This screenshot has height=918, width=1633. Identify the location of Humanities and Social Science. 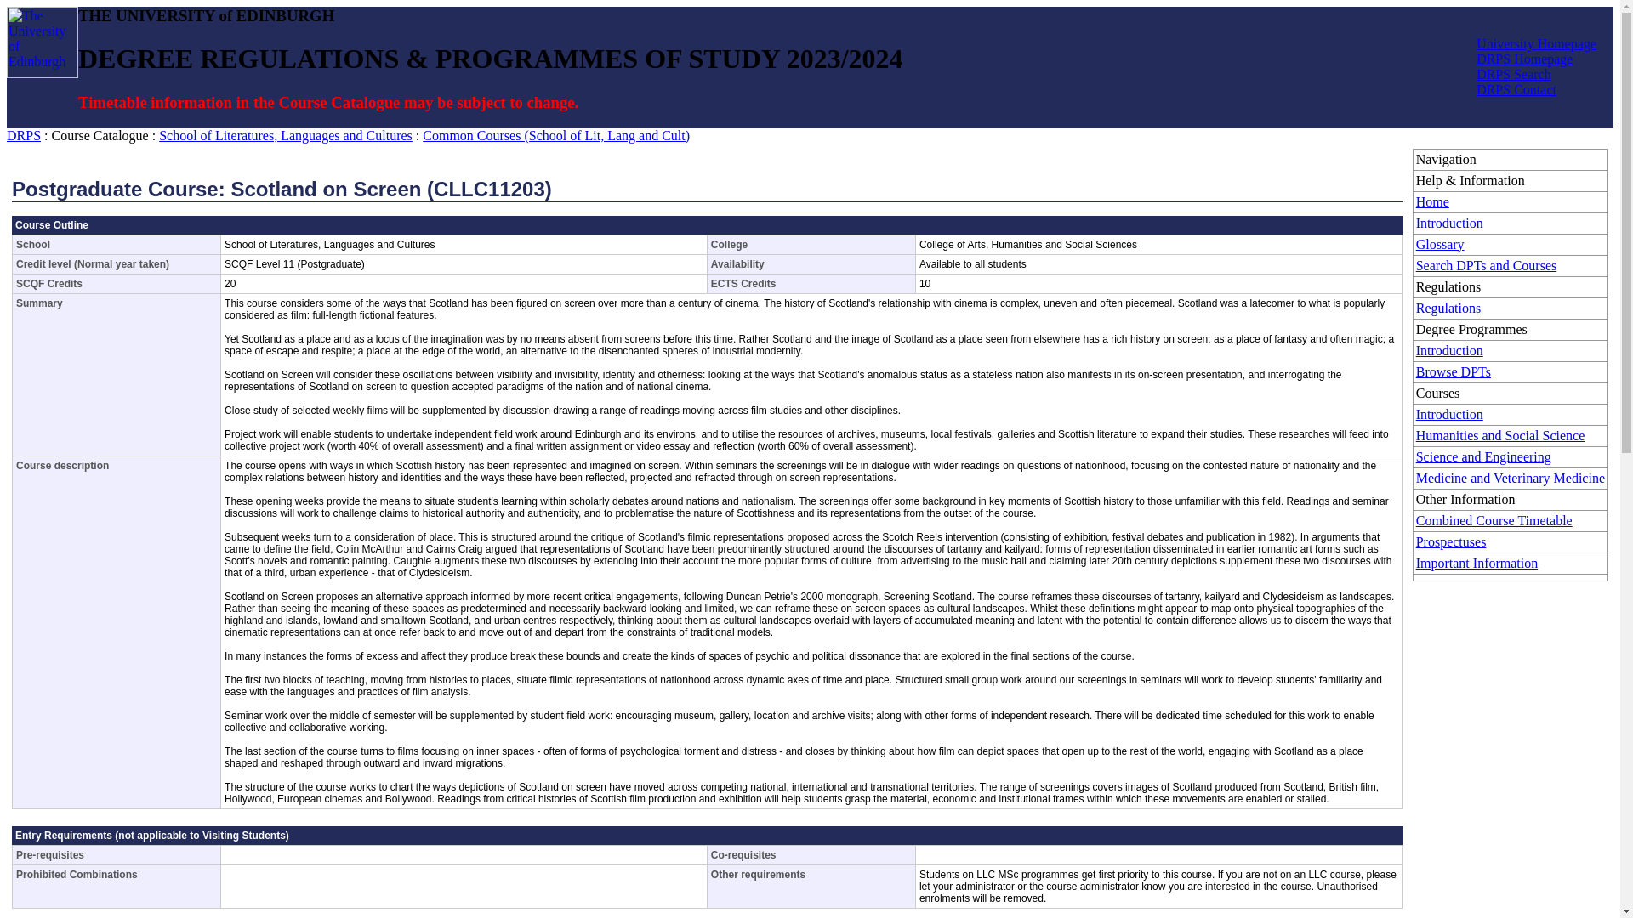
(1500, 435).